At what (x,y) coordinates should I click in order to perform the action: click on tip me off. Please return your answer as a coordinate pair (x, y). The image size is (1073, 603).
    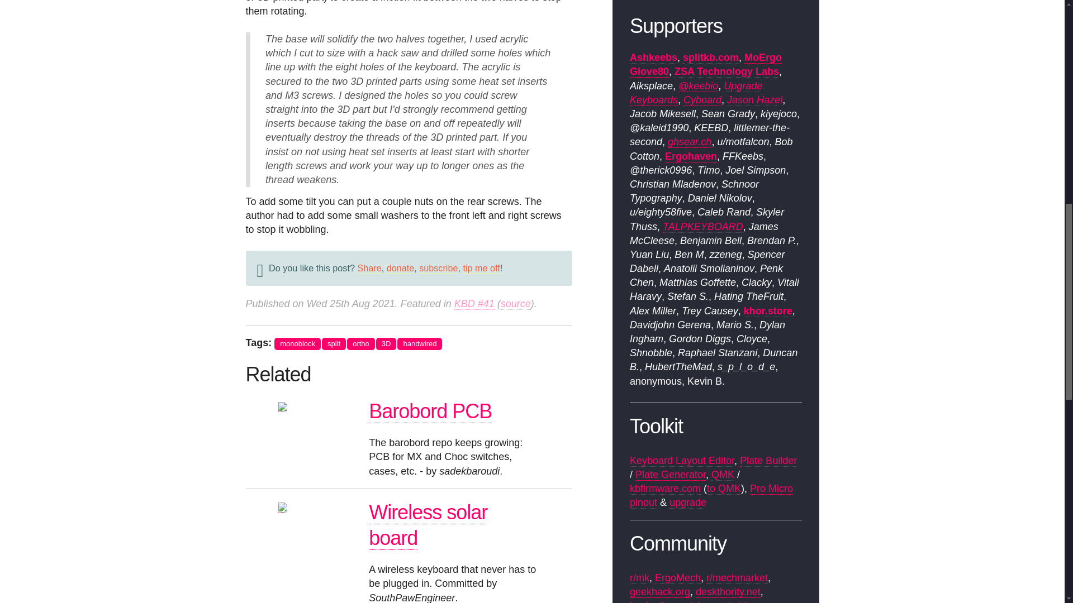
    Looking at the image, I should click on (481, 268).